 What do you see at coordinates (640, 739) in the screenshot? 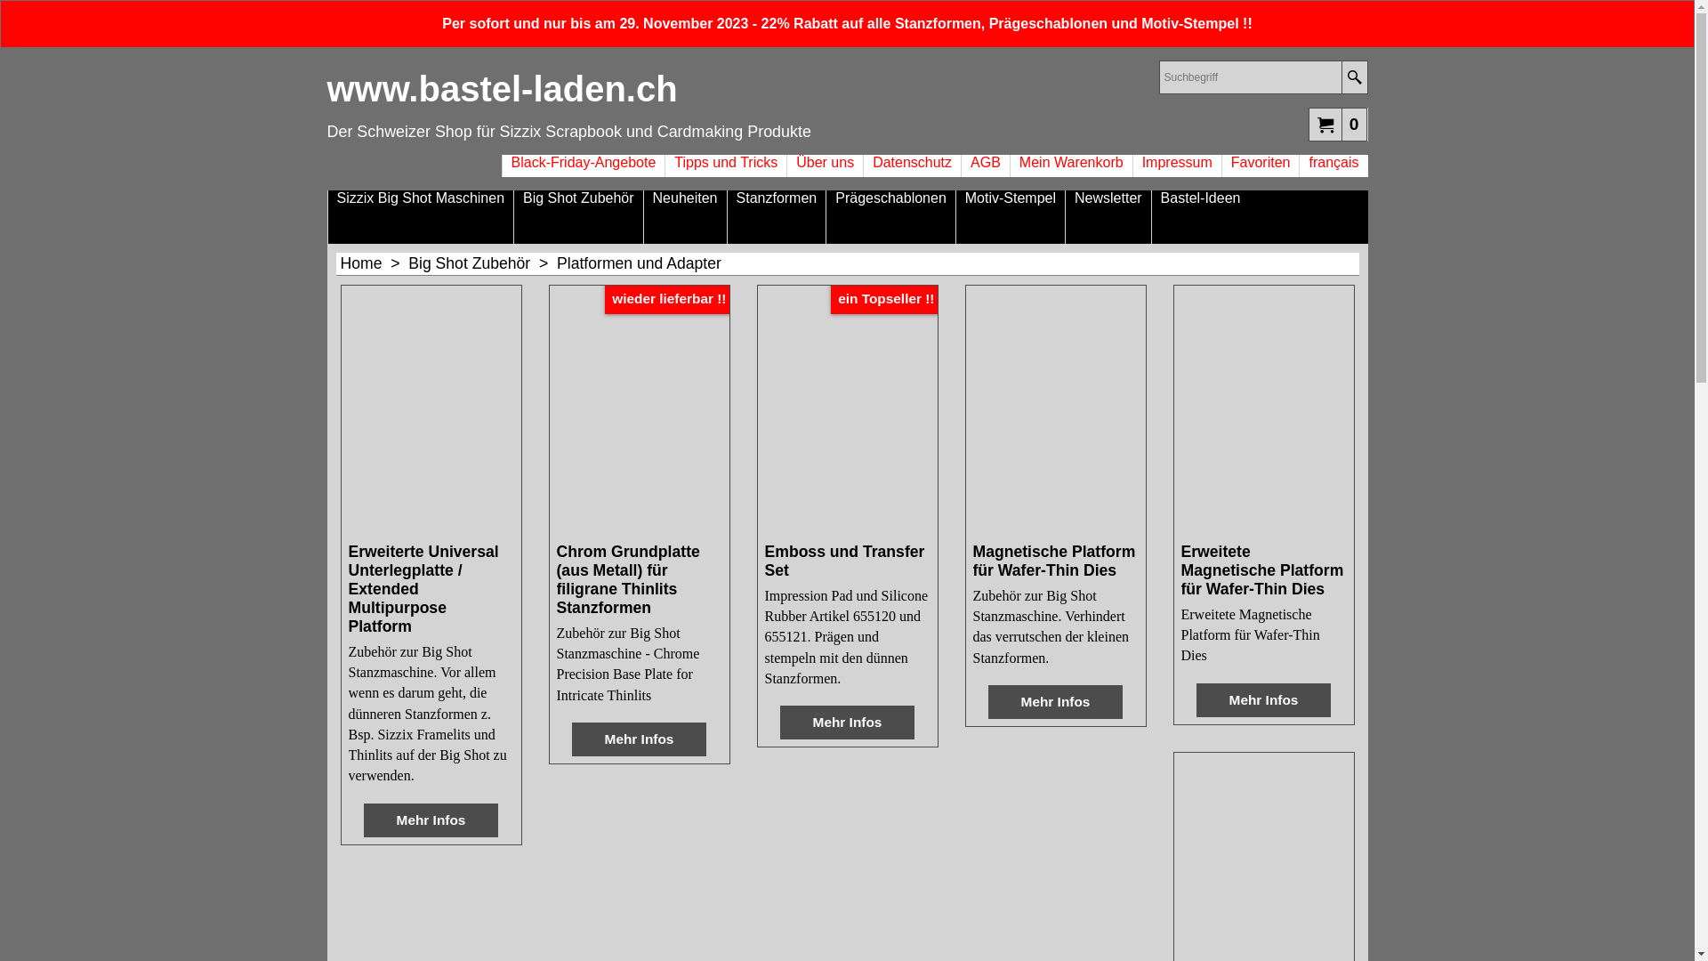
I see `Mehr Infos` at bounding box center [640, 739].